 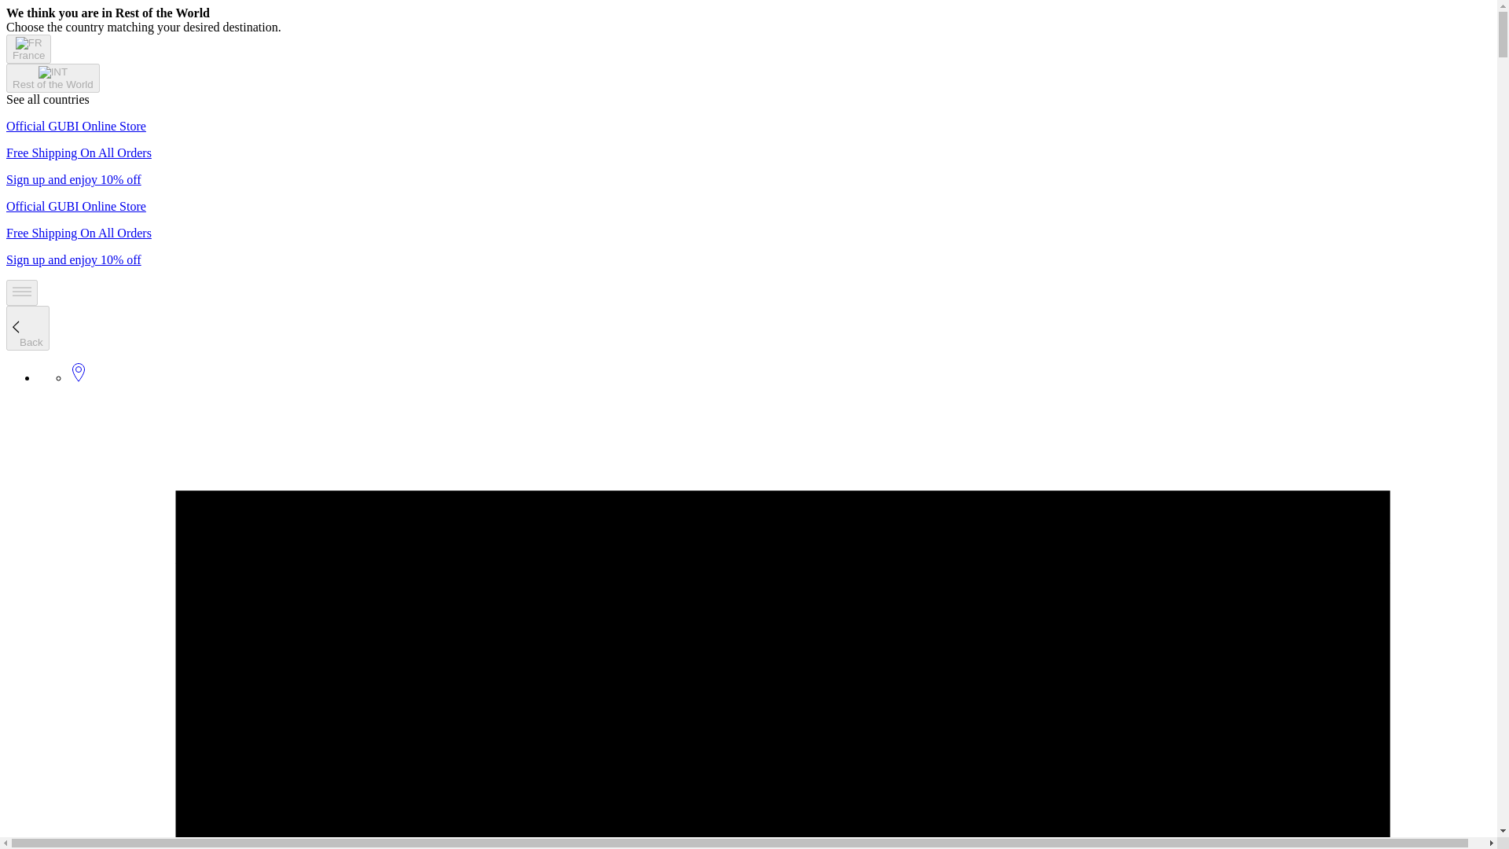 What do you see at coordinates (79, 153) in the screenshot?
I see `Free Shipping On All Orders` at bounding box center [79, 153].